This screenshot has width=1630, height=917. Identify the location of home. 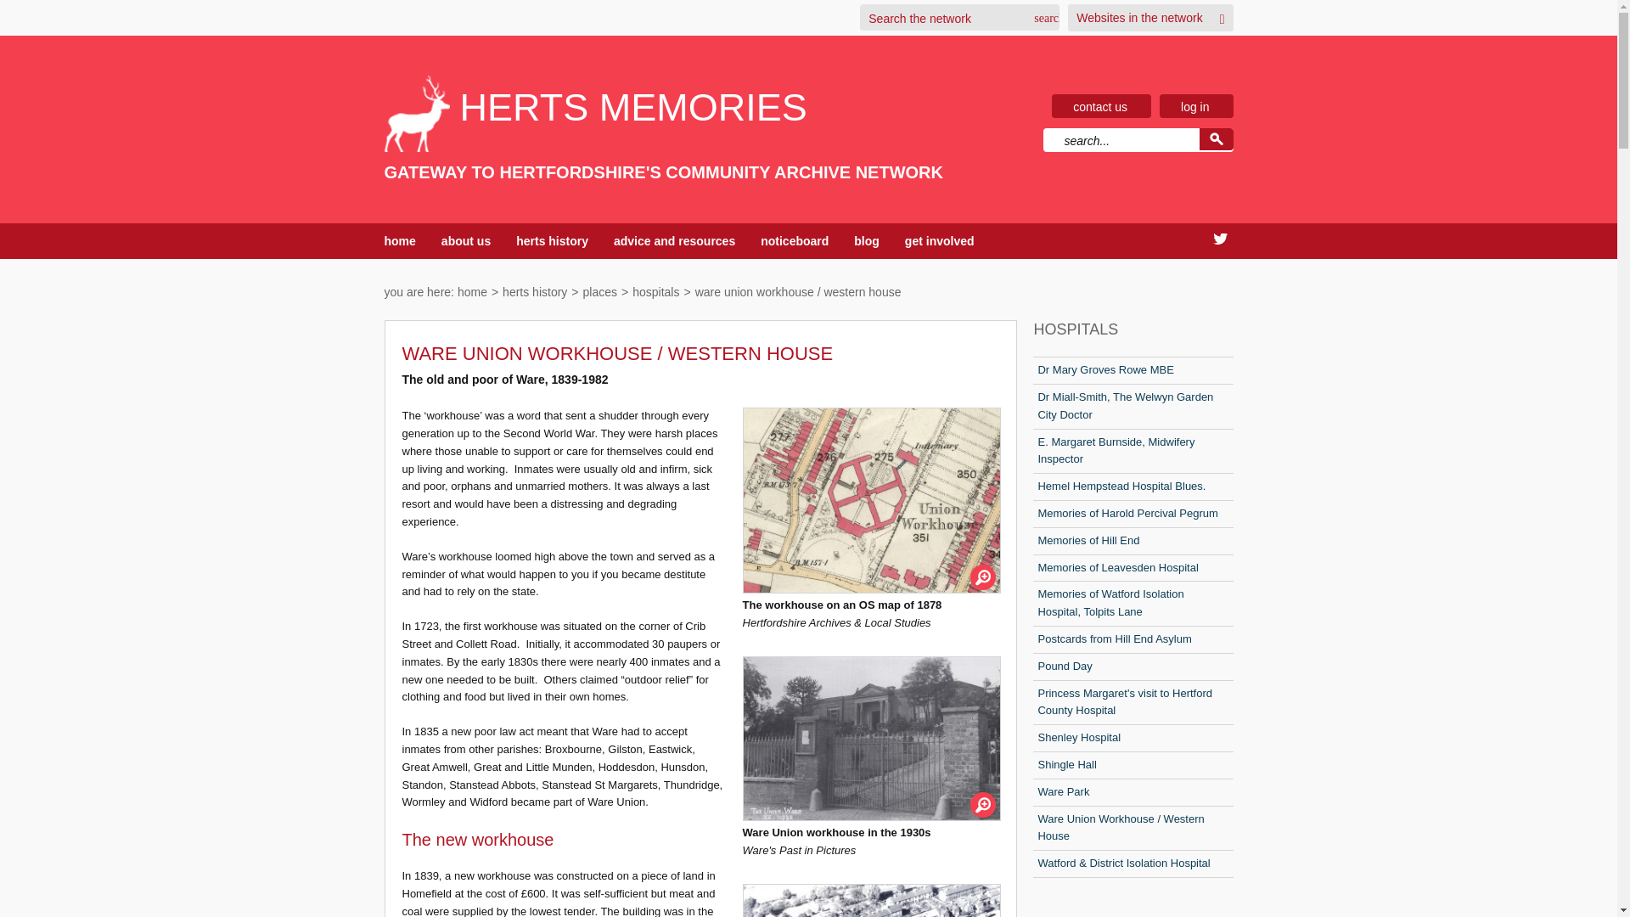
(399, 240).